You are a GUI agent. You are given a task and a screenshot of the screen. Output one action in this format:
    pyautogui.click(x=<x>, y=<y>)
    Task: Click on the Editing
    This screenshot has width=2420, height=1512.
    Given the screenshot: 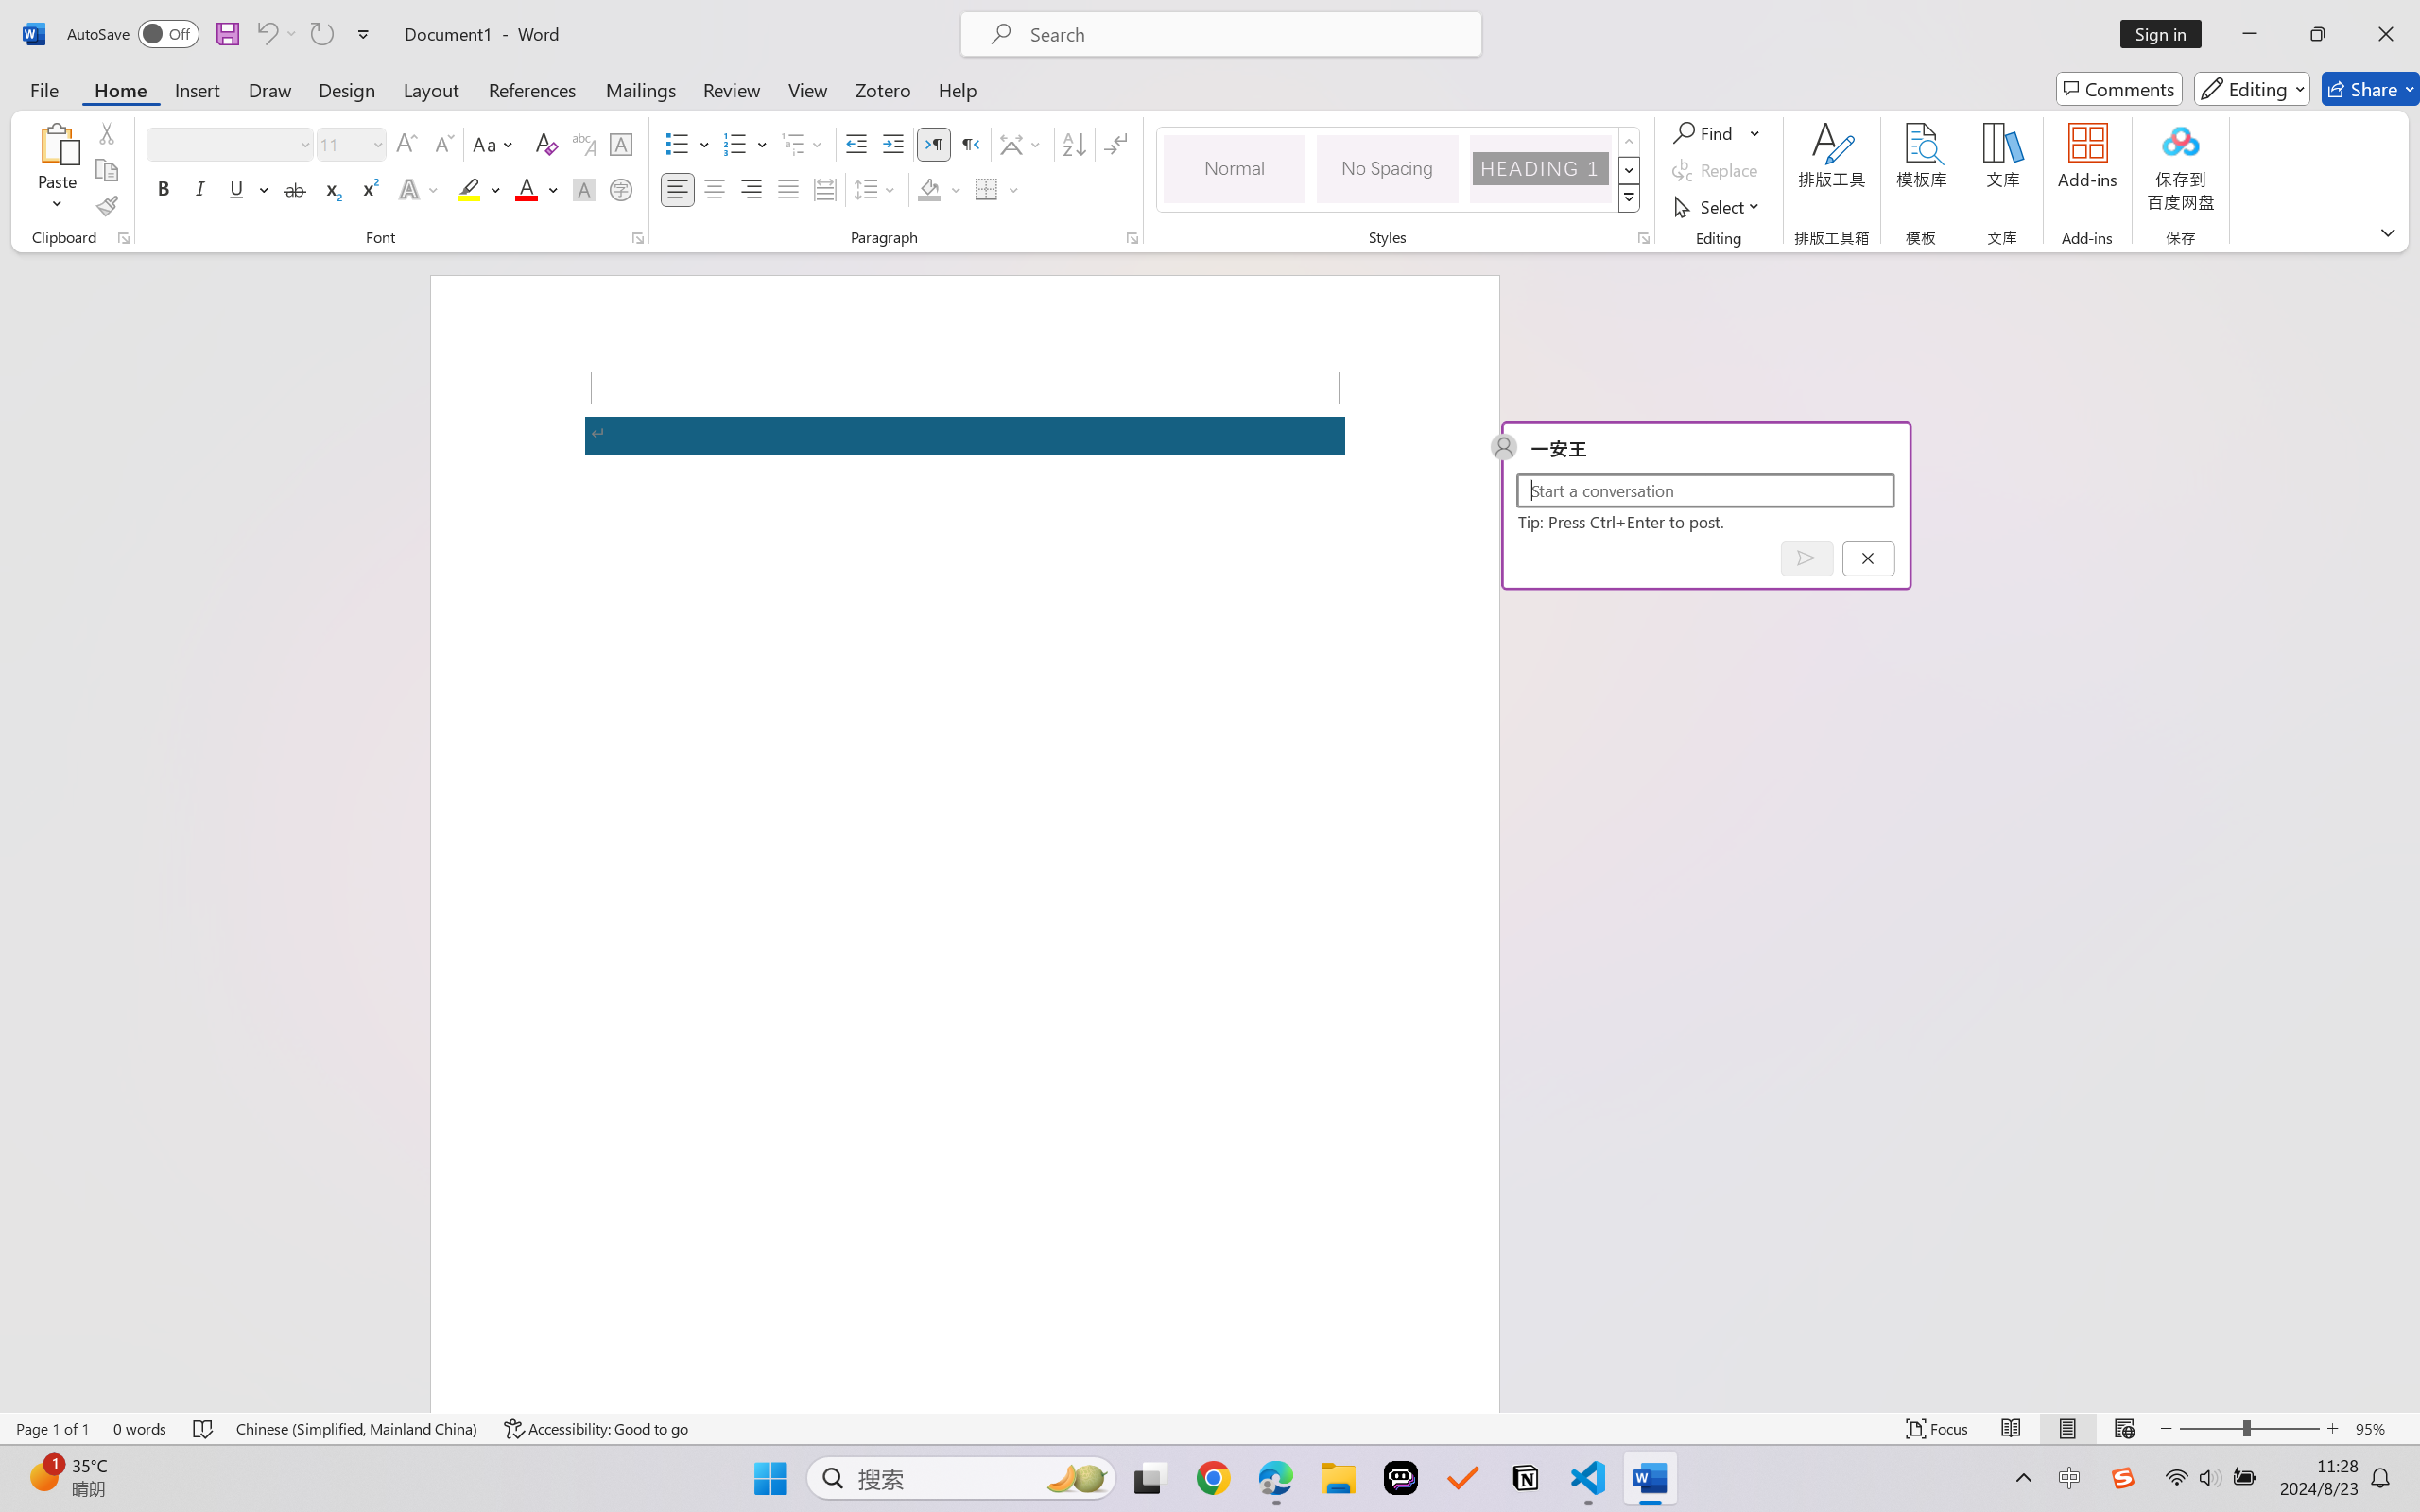 What is the action you would take?
    pyautogui.click(x=2252, y=89)
    